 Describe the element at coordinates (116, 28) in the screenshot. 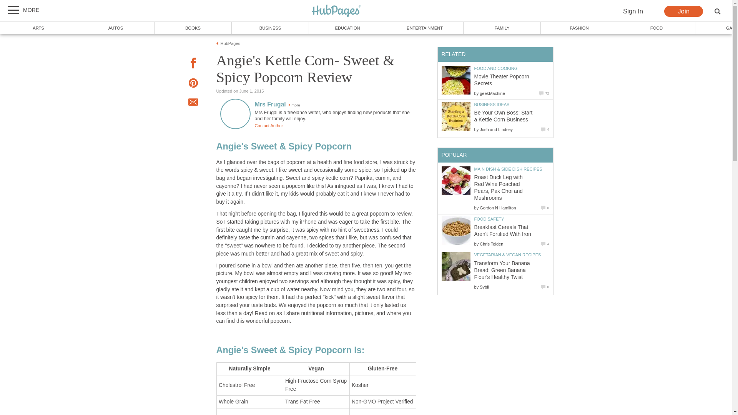

I see `AUTOS` at that location.